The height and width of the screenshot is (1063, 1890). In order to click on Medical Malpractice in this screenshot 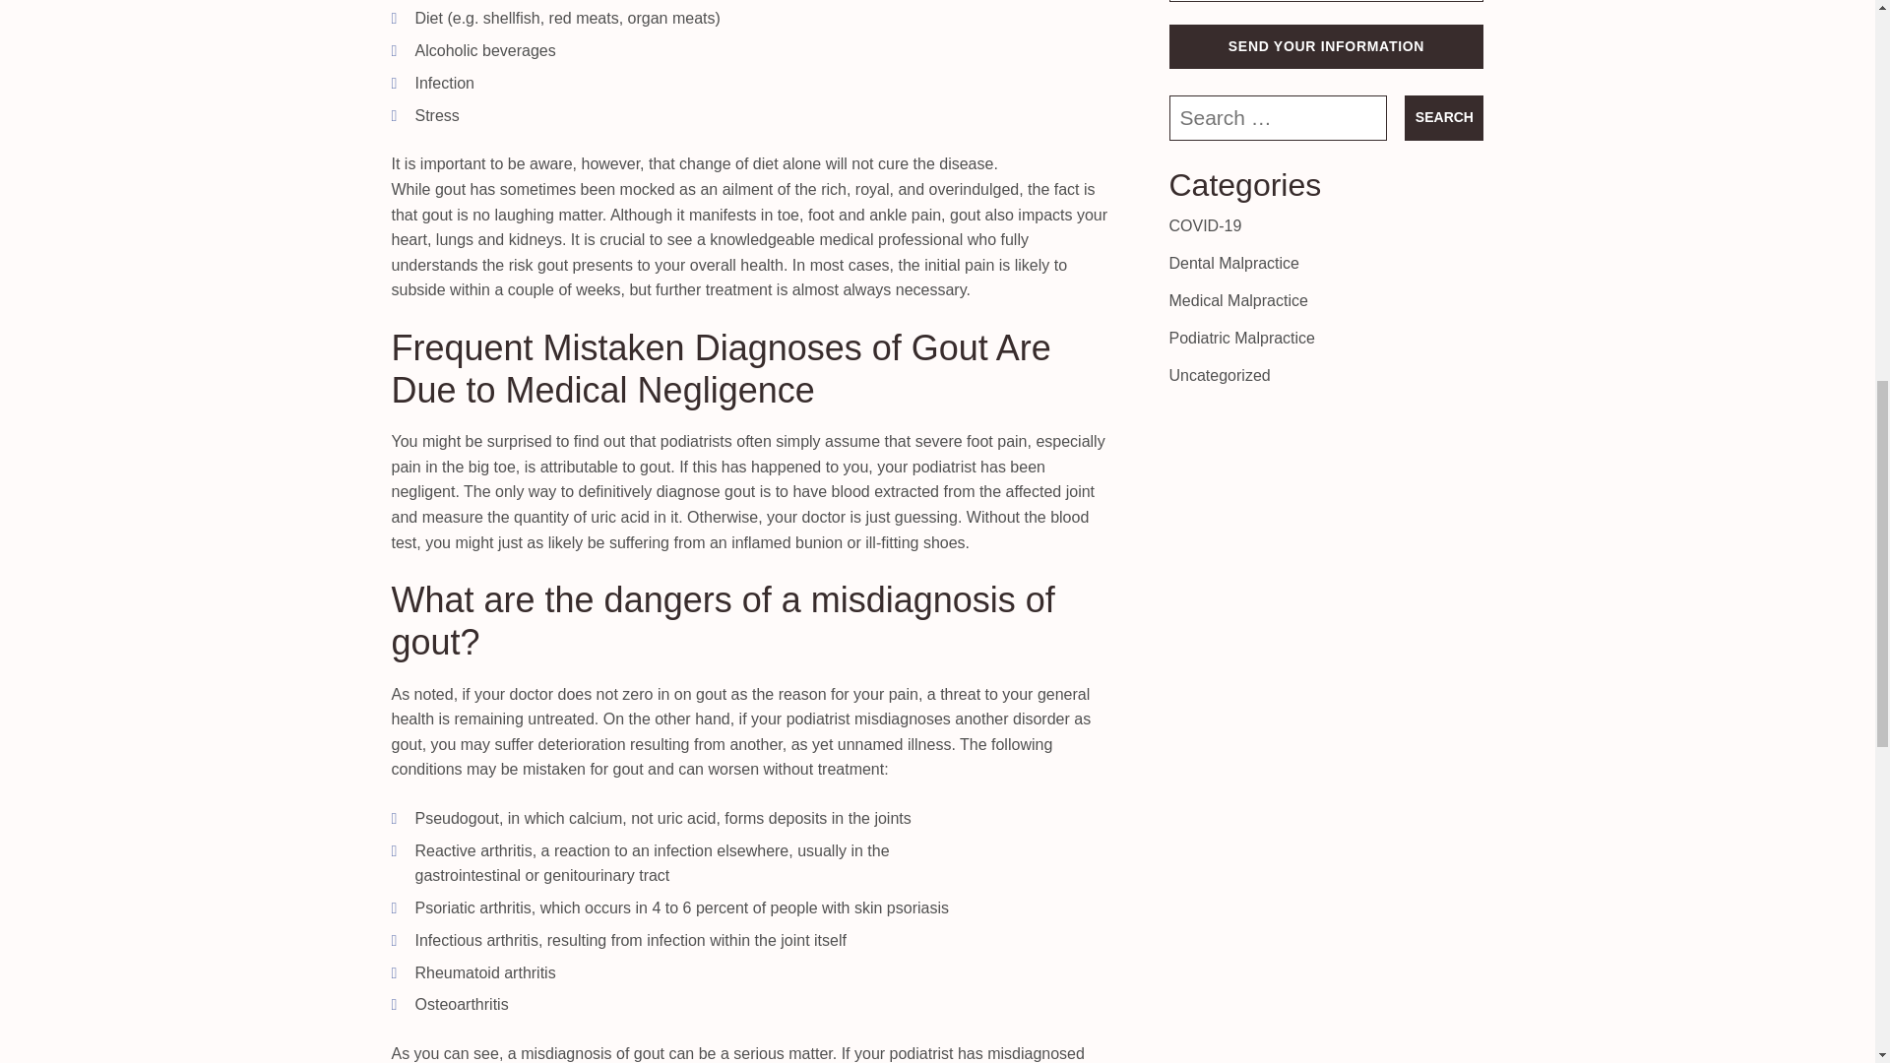, I will do `click(1238, 301)`.